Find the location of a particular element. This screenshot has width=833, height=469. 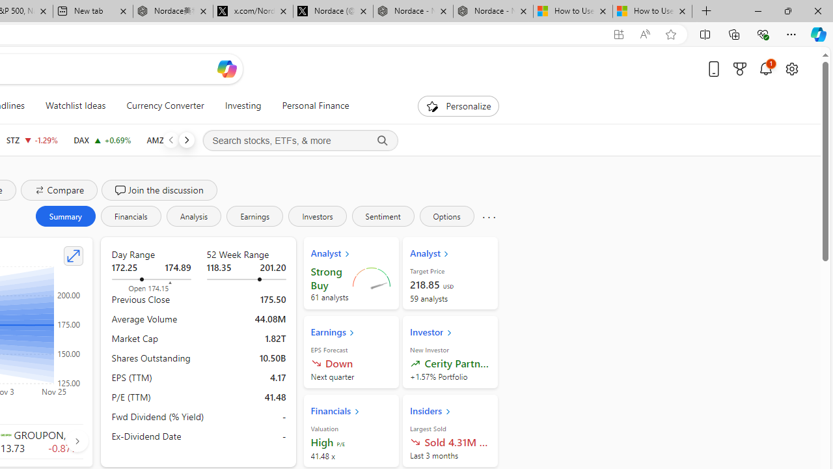

Compare is located at coordinates (59, 190).